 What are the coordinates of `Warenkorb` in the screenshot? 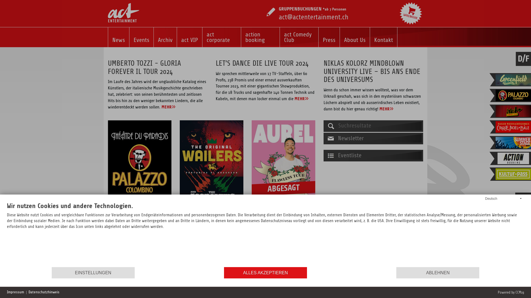 It's located at (411, 13).